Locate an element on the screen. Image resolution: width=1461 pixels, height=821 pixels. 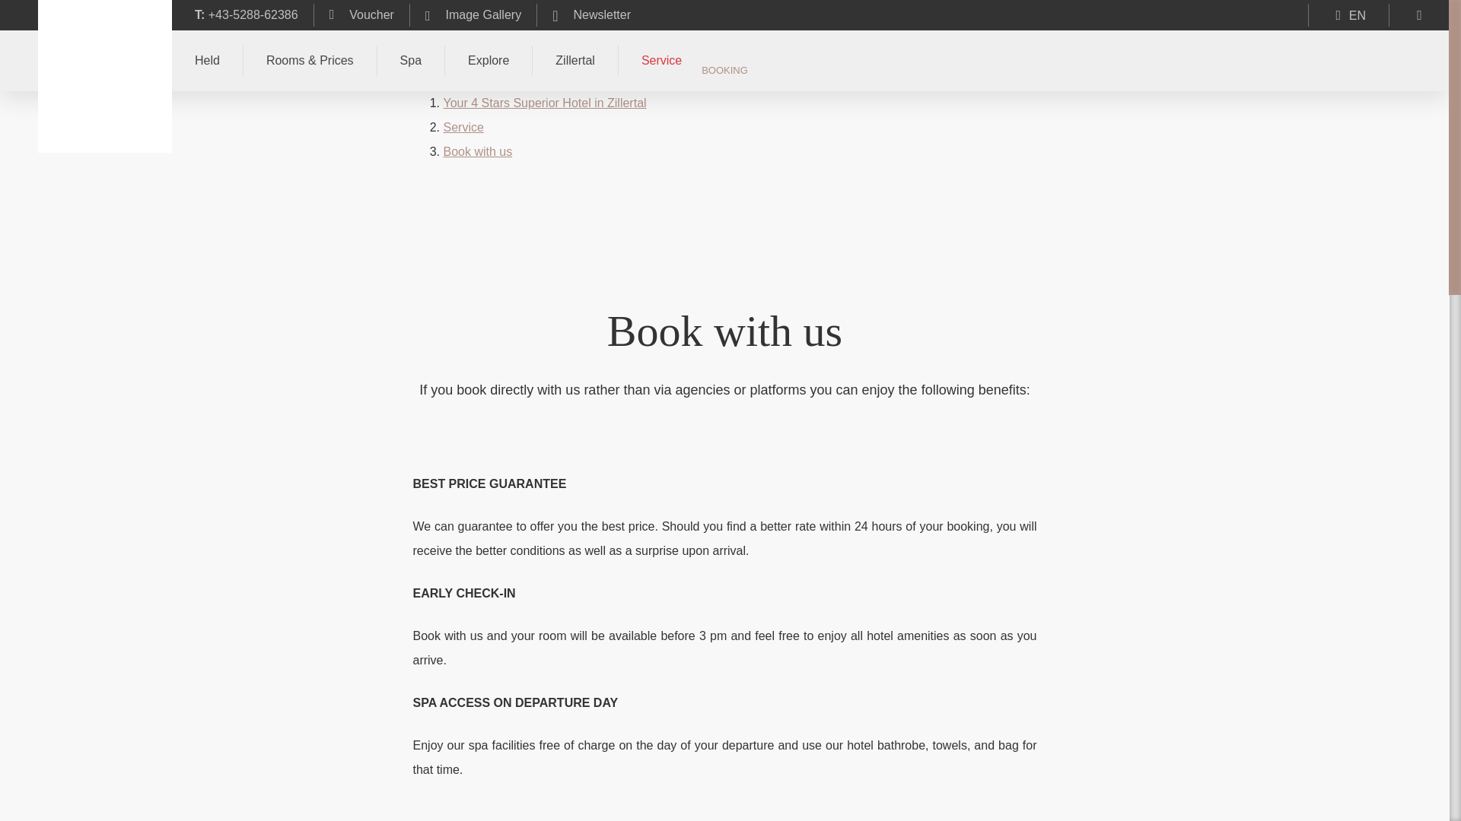
Image Gallery is located at coordinates (472, 15).